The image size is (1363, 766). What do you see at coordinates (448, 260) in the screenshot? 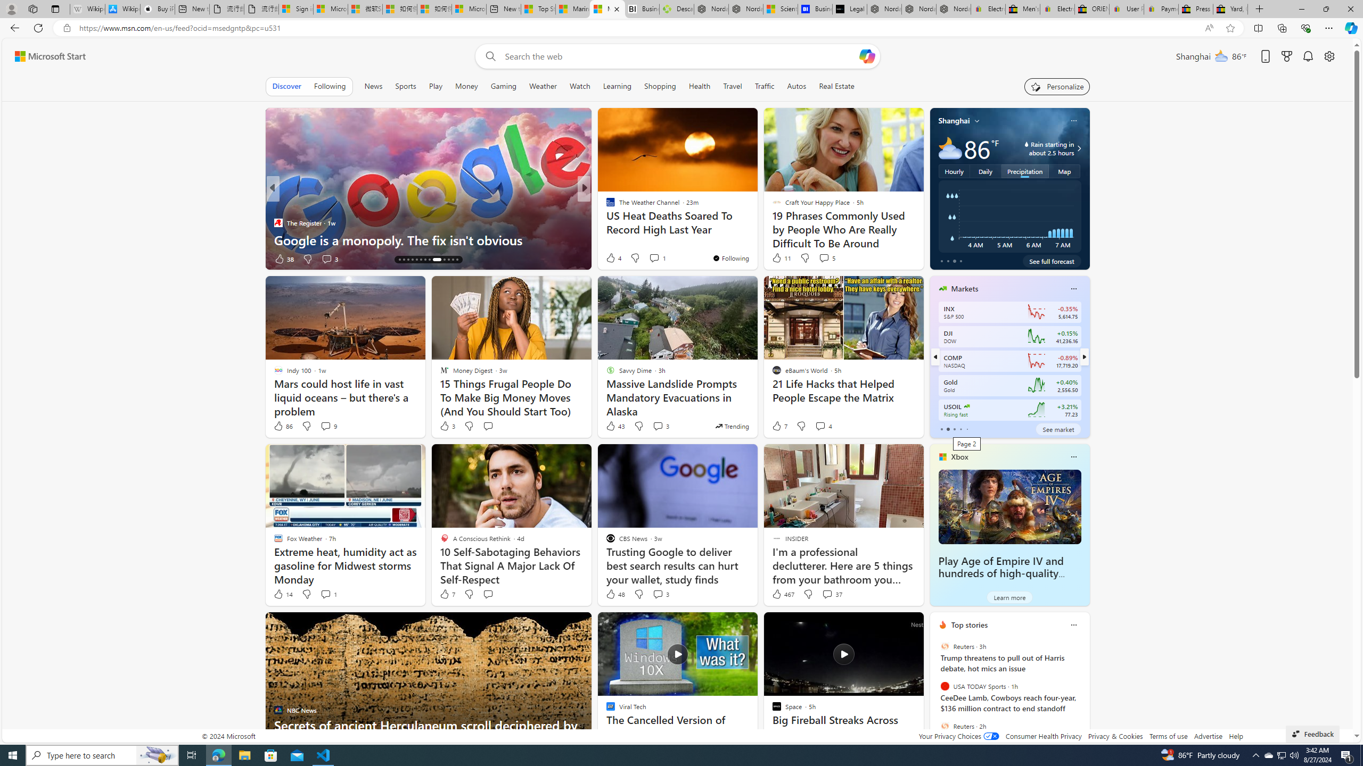
I see `AutomationID: tab-24` at bounding box center [448, 260].